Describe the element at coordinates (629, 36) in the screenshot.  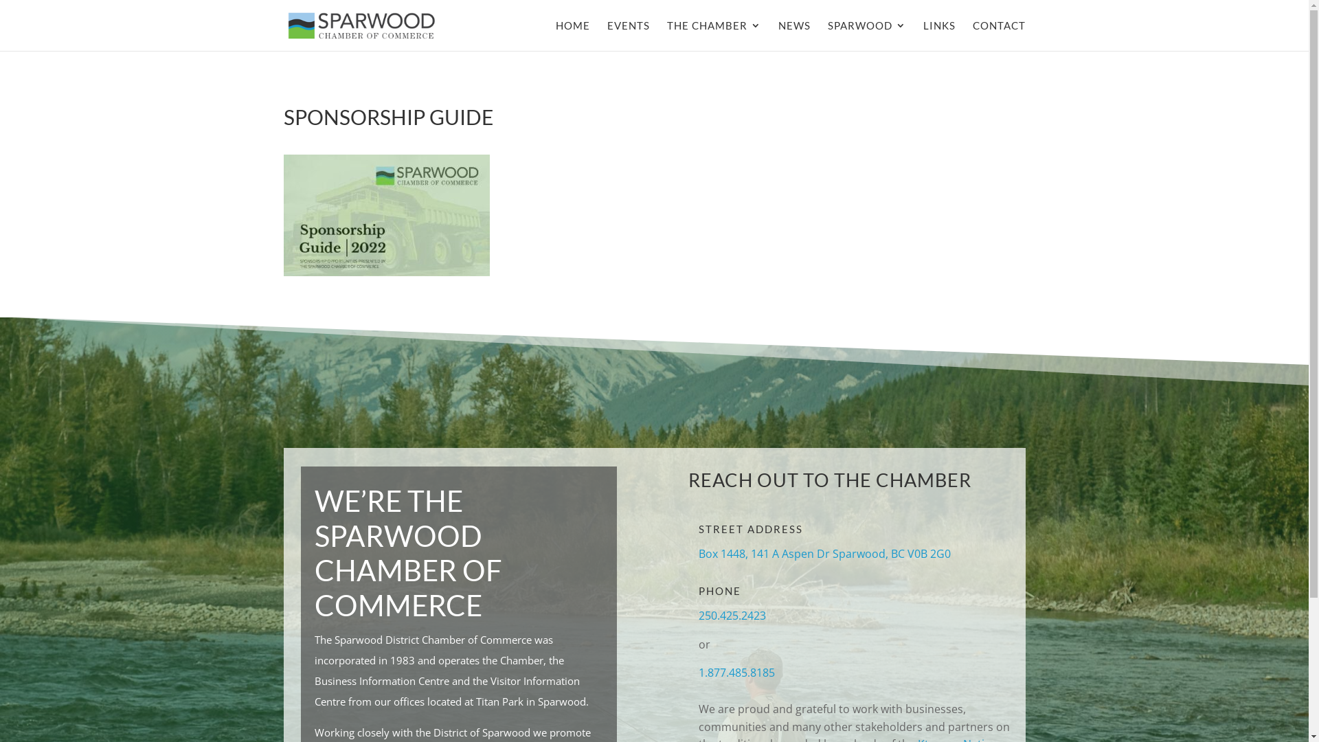
I see `EVENTS` at that location.